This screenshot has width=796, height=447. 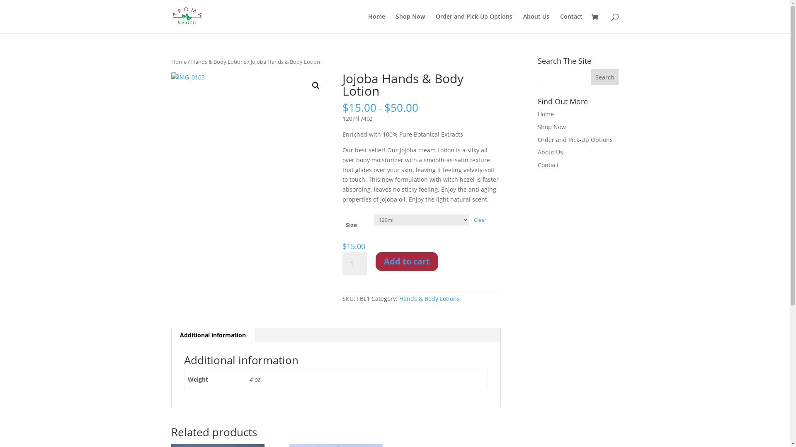 I want to click on Hands & Body Lotions, so click(x=430, y=299).